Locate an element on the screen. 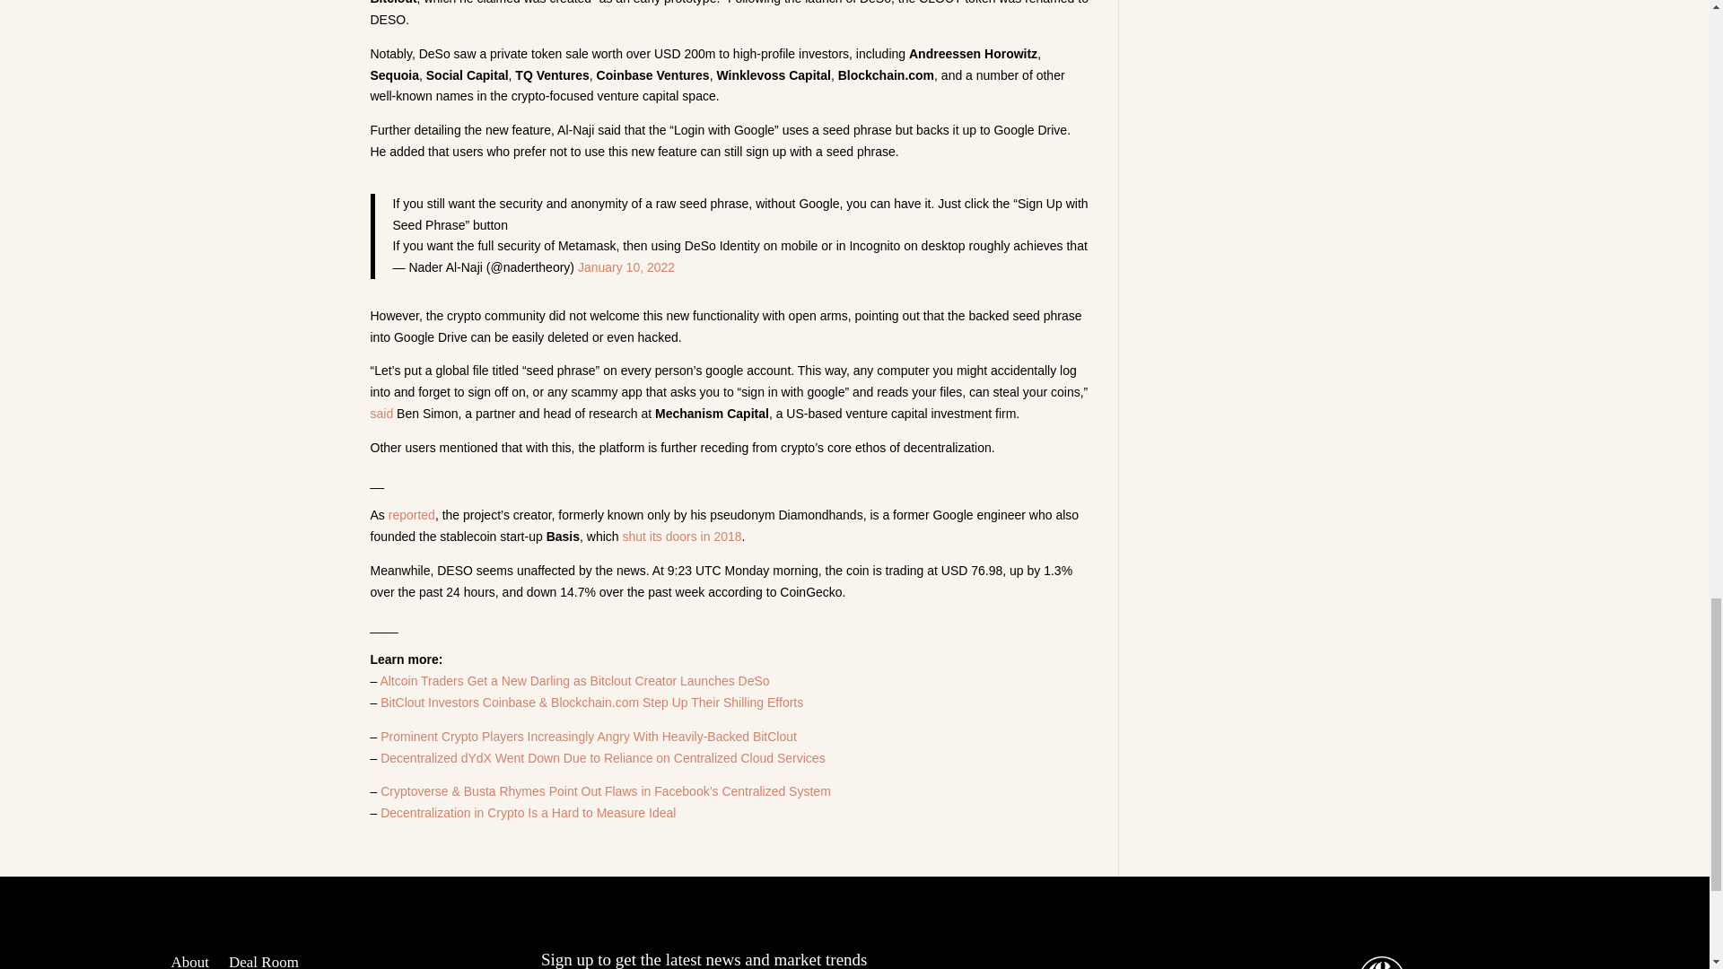 This screenshot has height=969, width=1723. shut its doors in 2018 is located at coordinates (681, 536).